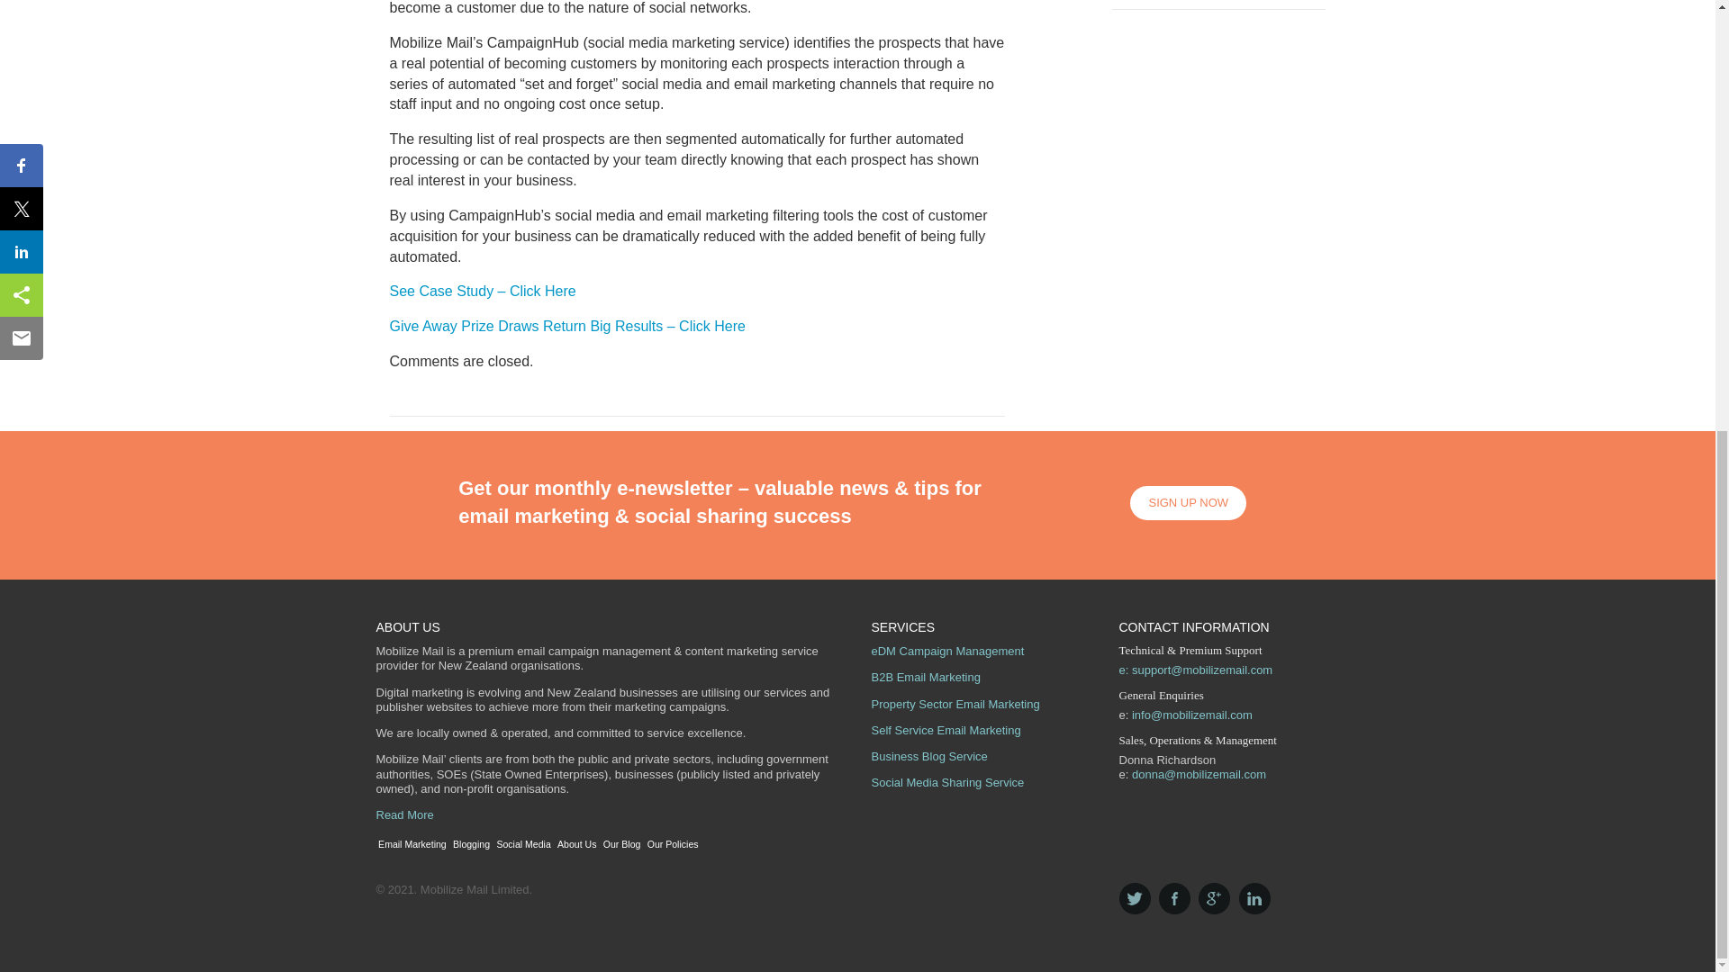  Describe the element at coordinates (947, 652) in the screenshot. I see `eDM Campaign Management` at that location.